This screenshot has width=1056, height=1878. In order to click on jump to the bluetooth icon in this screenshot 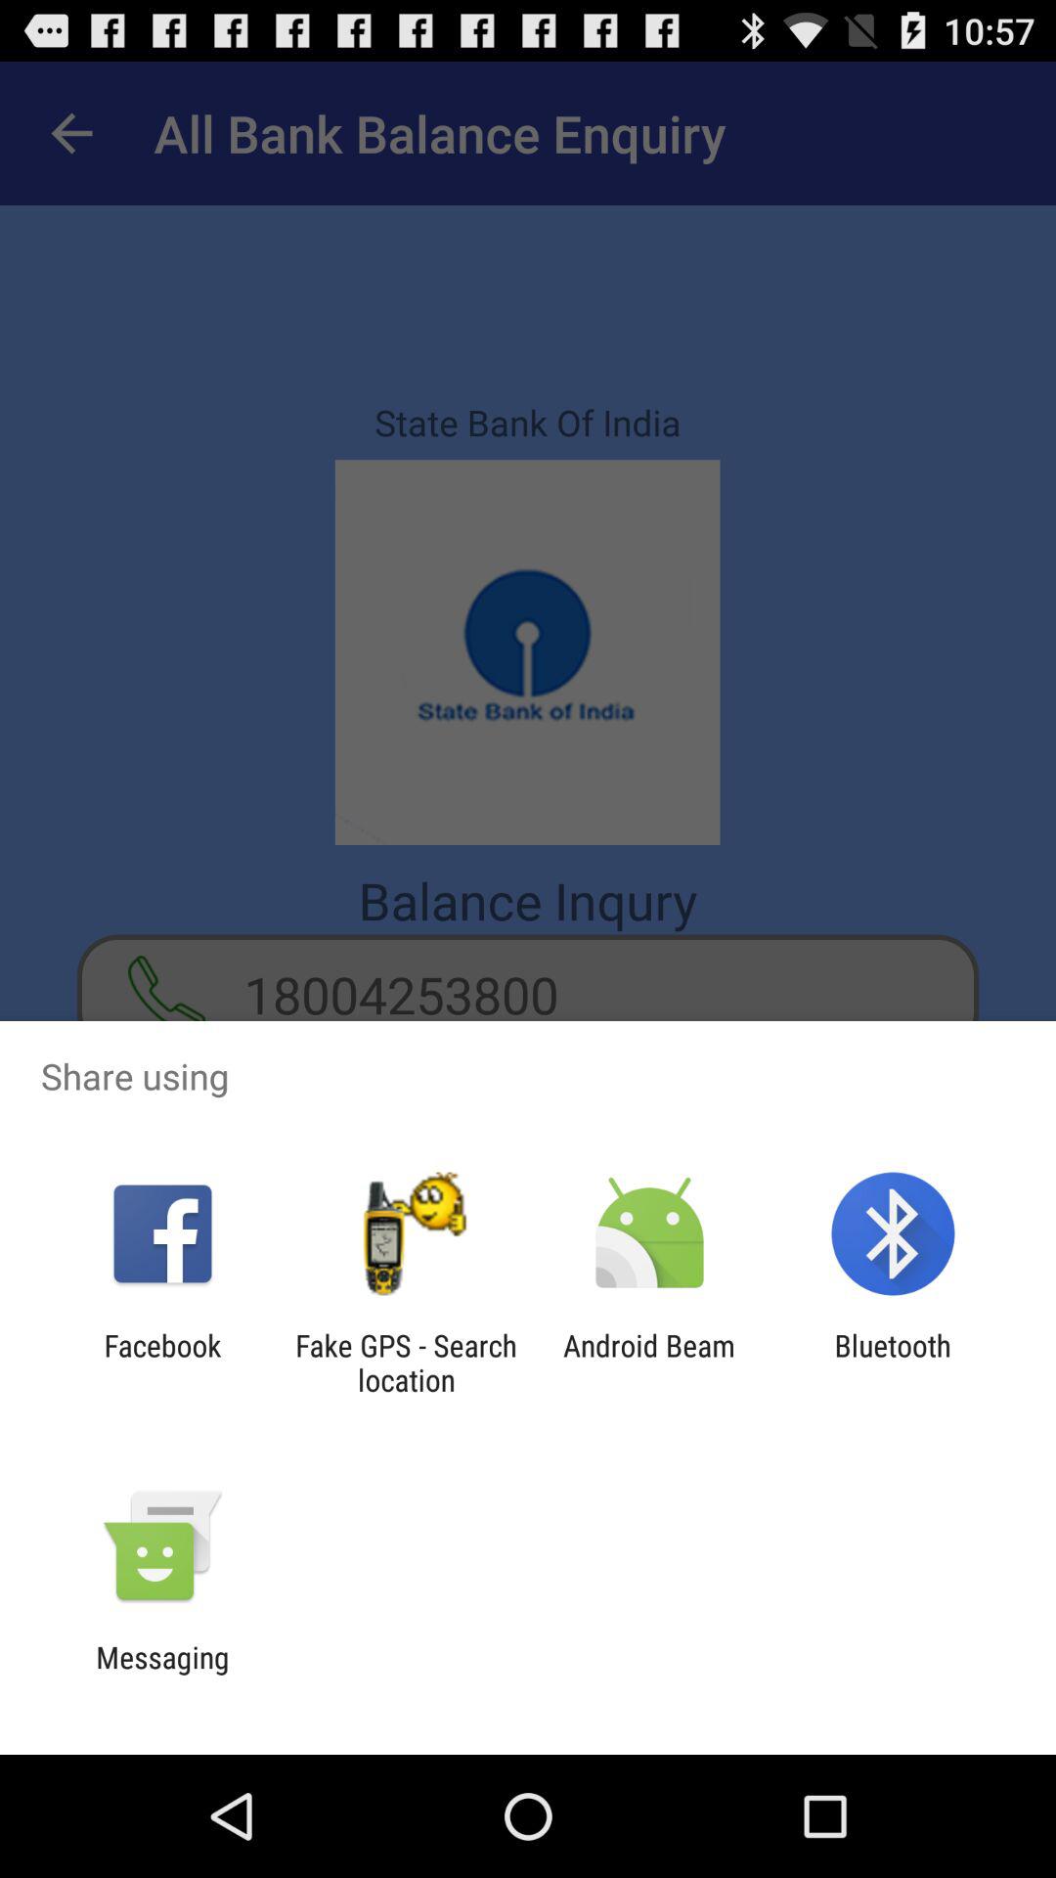, I will do `click(892, 1363)`.